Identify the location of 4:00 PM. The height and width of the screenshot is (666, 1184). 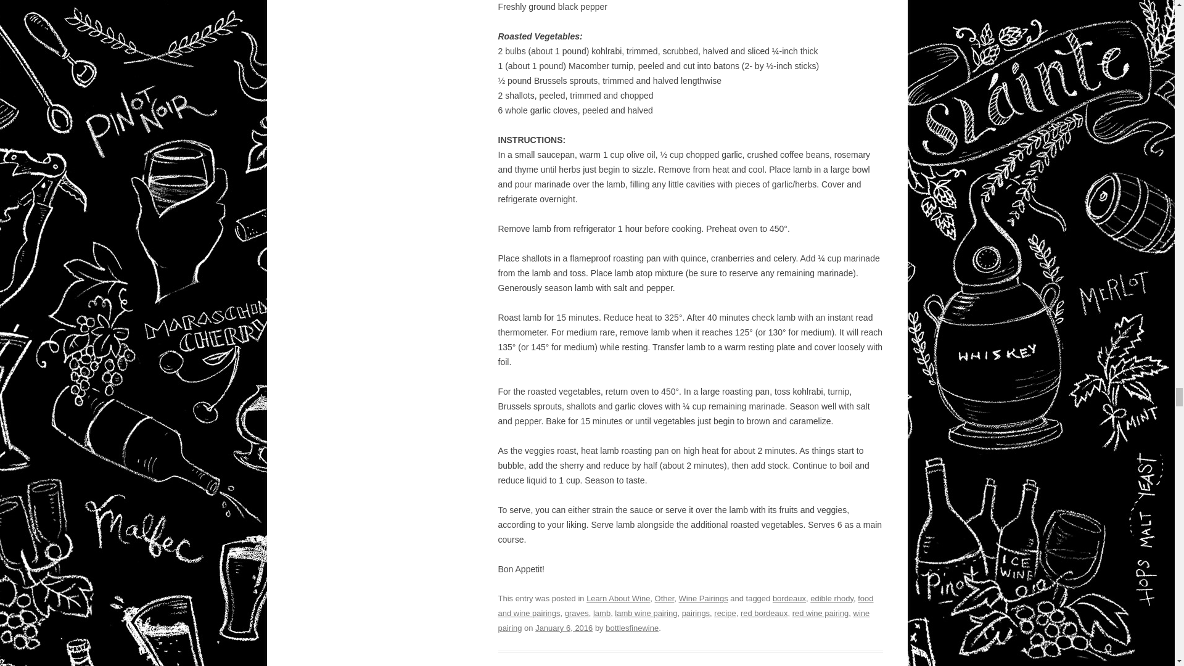
(564, 628).